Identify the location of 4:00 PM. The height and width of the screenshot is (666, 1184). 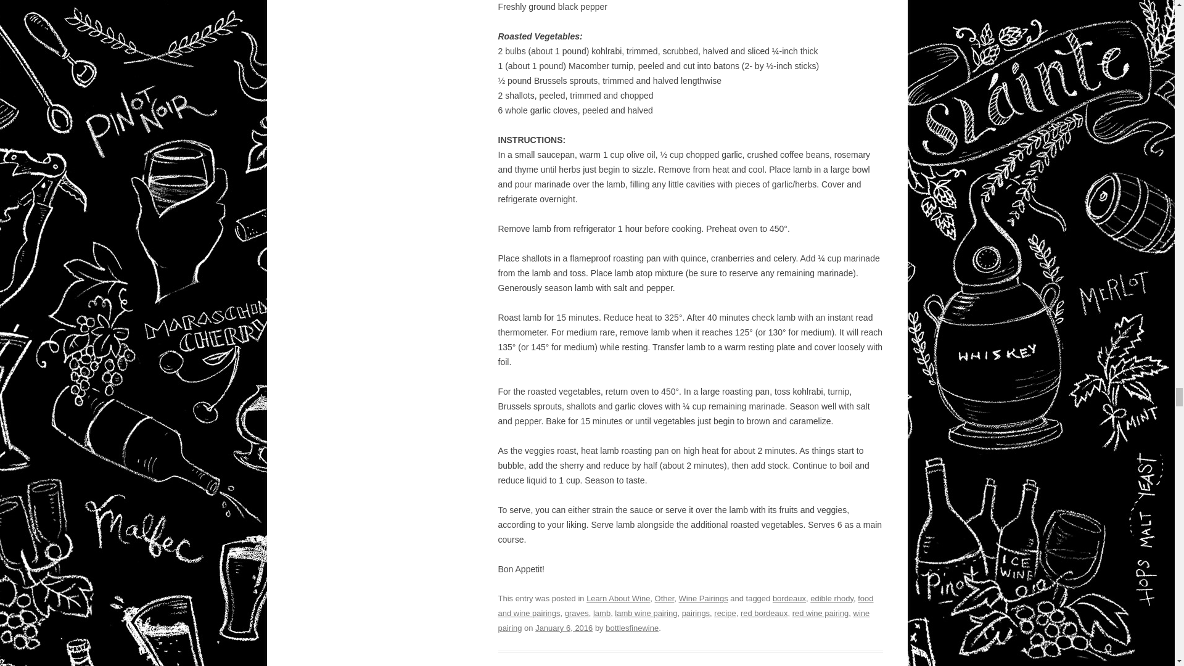
(564, 628).